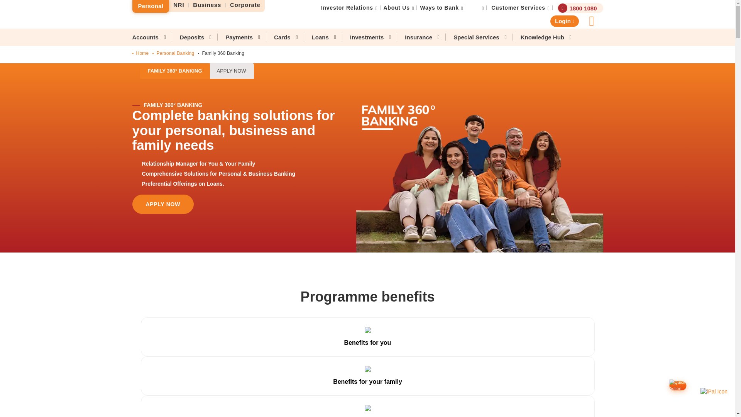  What do you see at coordinates (347, 8) in the screenshot?
I see `Investor Relations` at bounding box center [347, 8].